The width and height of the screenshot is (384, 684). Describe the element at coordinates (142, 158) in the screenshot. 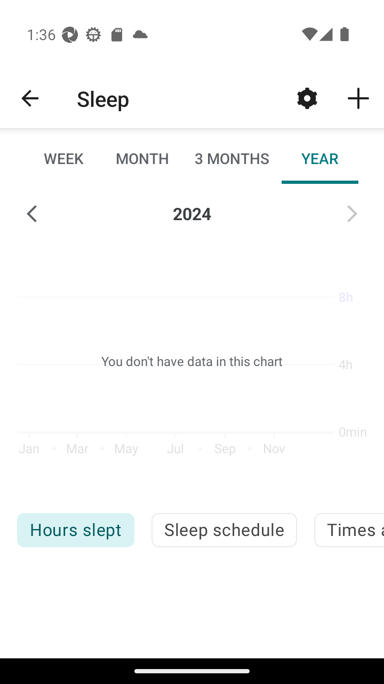

I see `MONTH` at that location.